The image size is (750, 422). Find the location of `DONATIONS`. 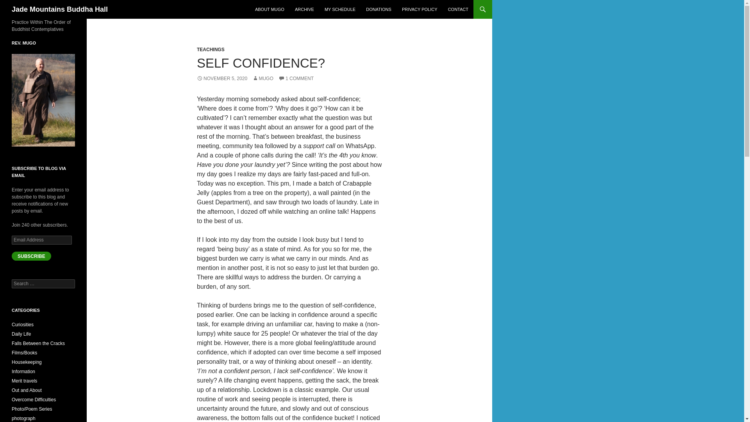

DONATIONS is located at coordinates (379, 9).